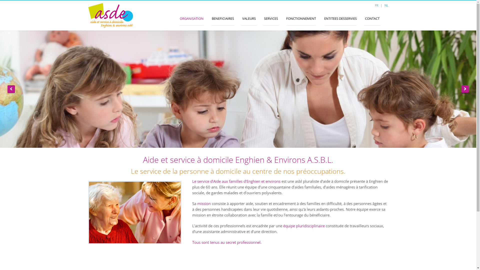 This screenshot has width=480, height=270. What do you see at coordinates (376, 5) in the screenshot?
I see `FR` at bounding box center [376, 5].